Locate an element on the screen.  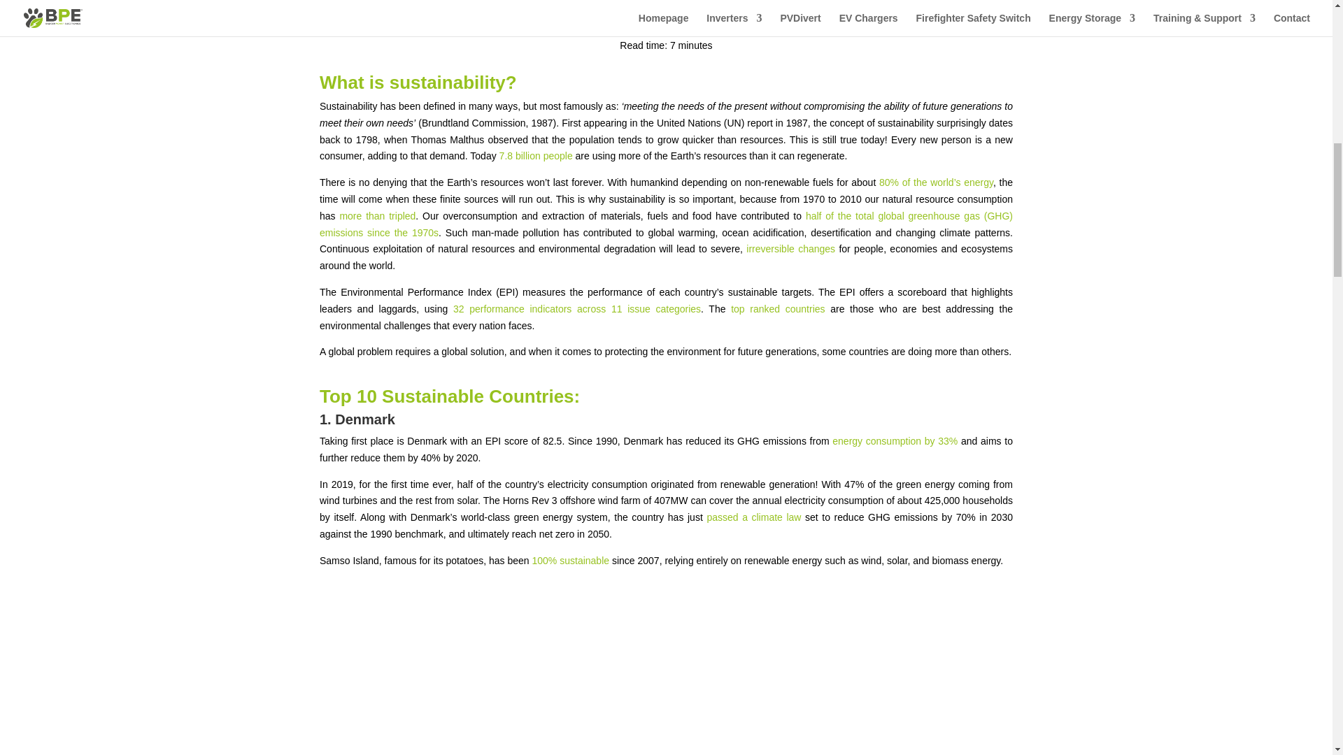
 irreversible changes is located at coordinates (789, 248).